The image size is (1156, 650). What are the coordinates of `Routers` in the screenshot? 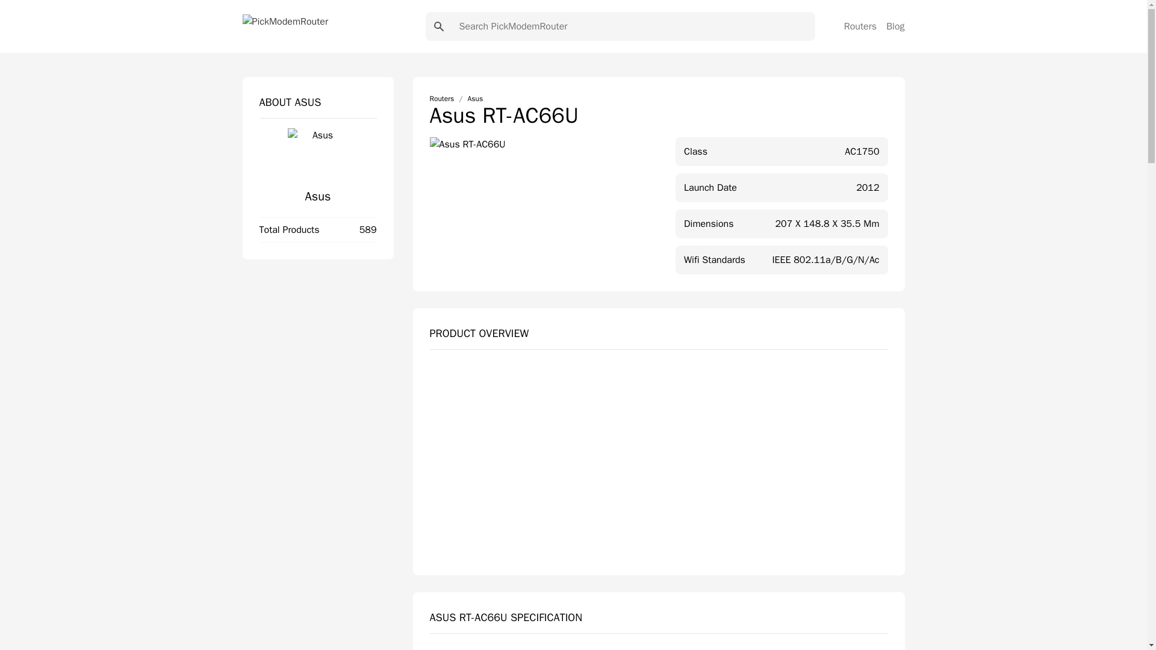 It's located at (442, 98).